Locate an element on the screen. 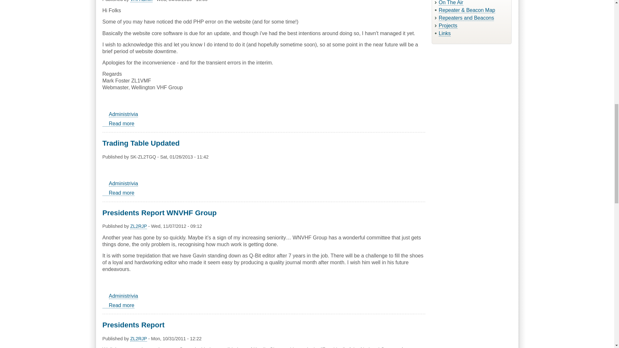 This screenshot has height=348, width=619. ZL2RJP is located at coordinates (139, 339).